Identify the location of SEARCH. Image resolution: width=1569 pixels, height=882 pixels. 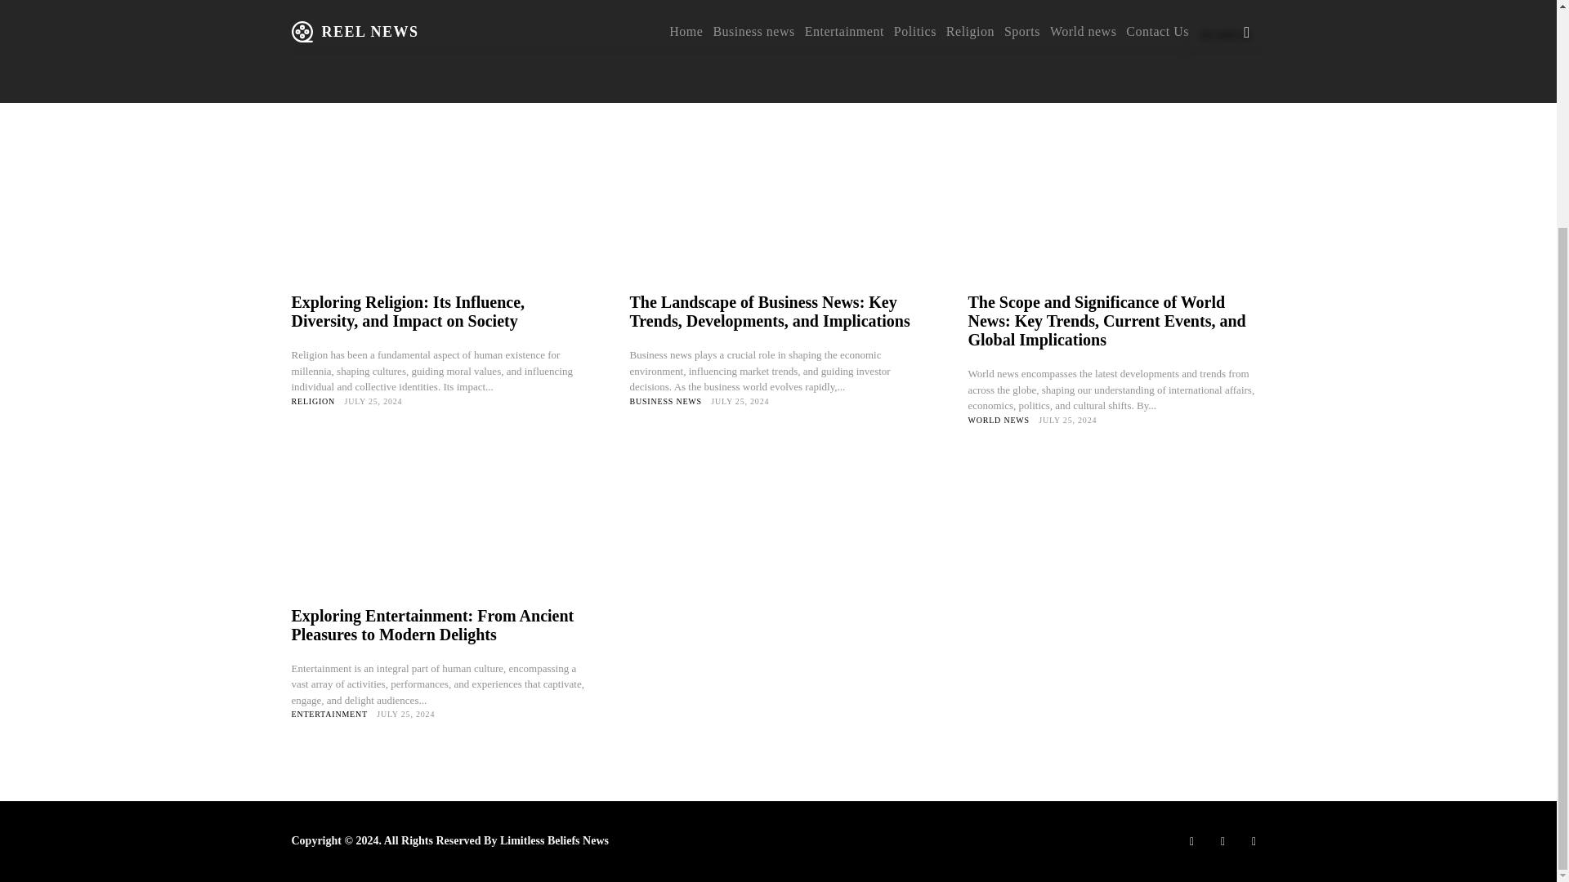
(1224, 34).